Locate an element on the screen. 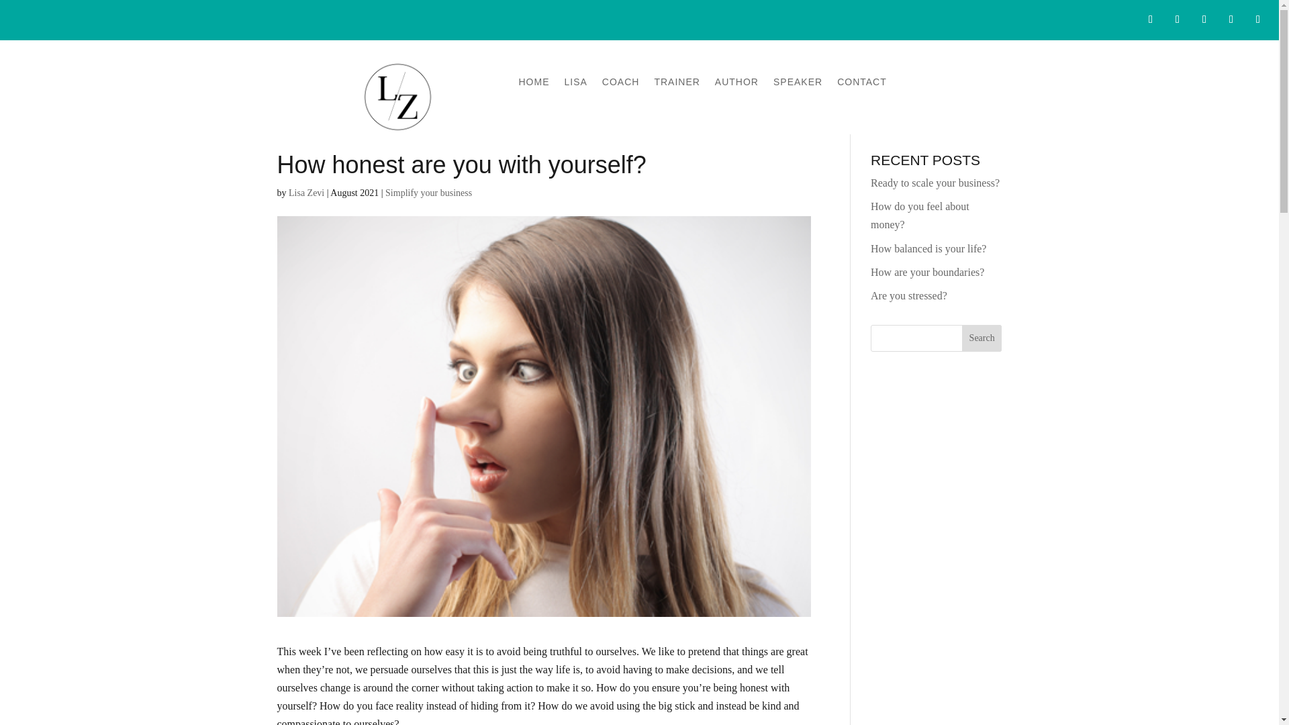 This screenshot has height=725, width=1289. Simplify your business is located at coordinates (428, 192).